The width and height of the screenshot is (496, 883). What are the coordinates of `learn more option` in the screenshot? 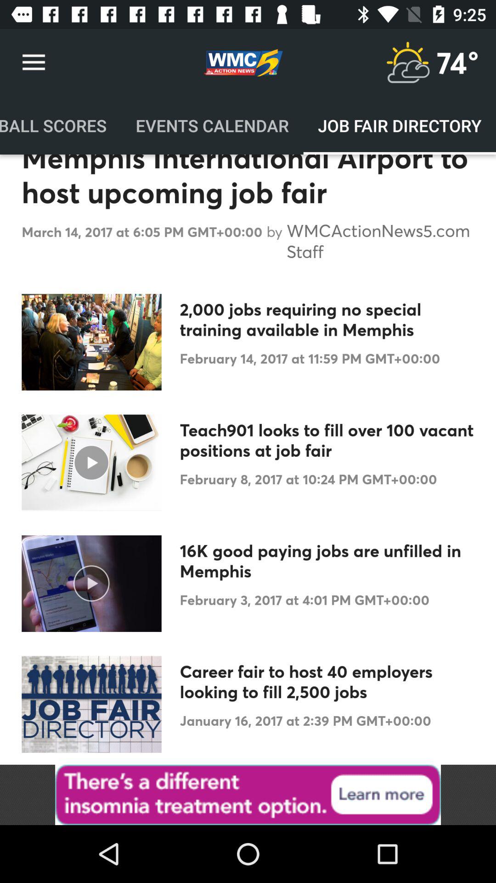 It's located at (248, 795).